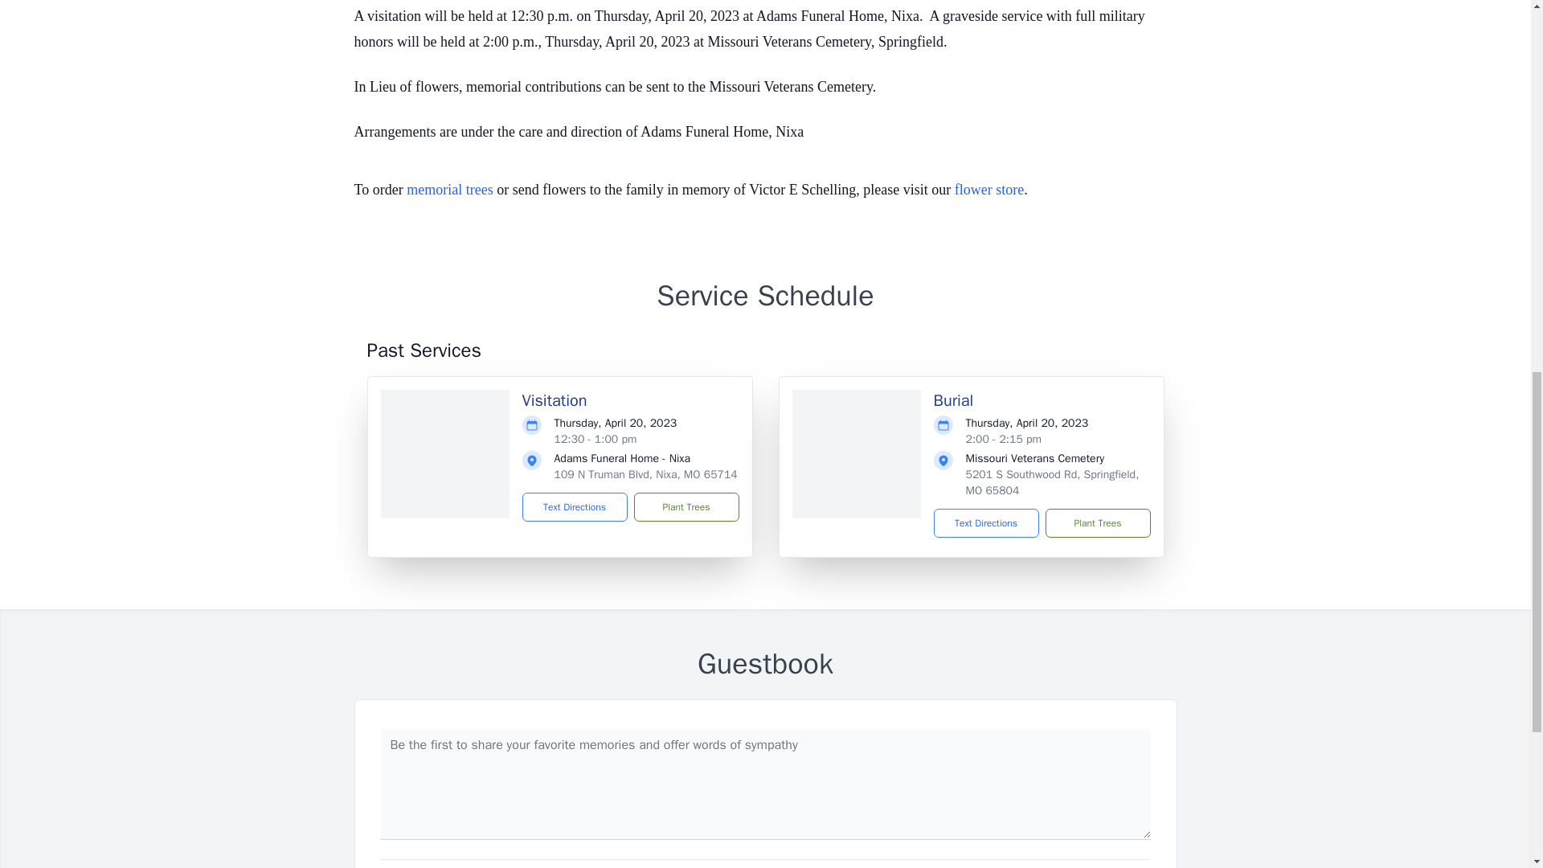  What do you see at coordinates (1096, 522) in the screenshot?
I see `Plant Trees` at bounding box center [1096, 522].